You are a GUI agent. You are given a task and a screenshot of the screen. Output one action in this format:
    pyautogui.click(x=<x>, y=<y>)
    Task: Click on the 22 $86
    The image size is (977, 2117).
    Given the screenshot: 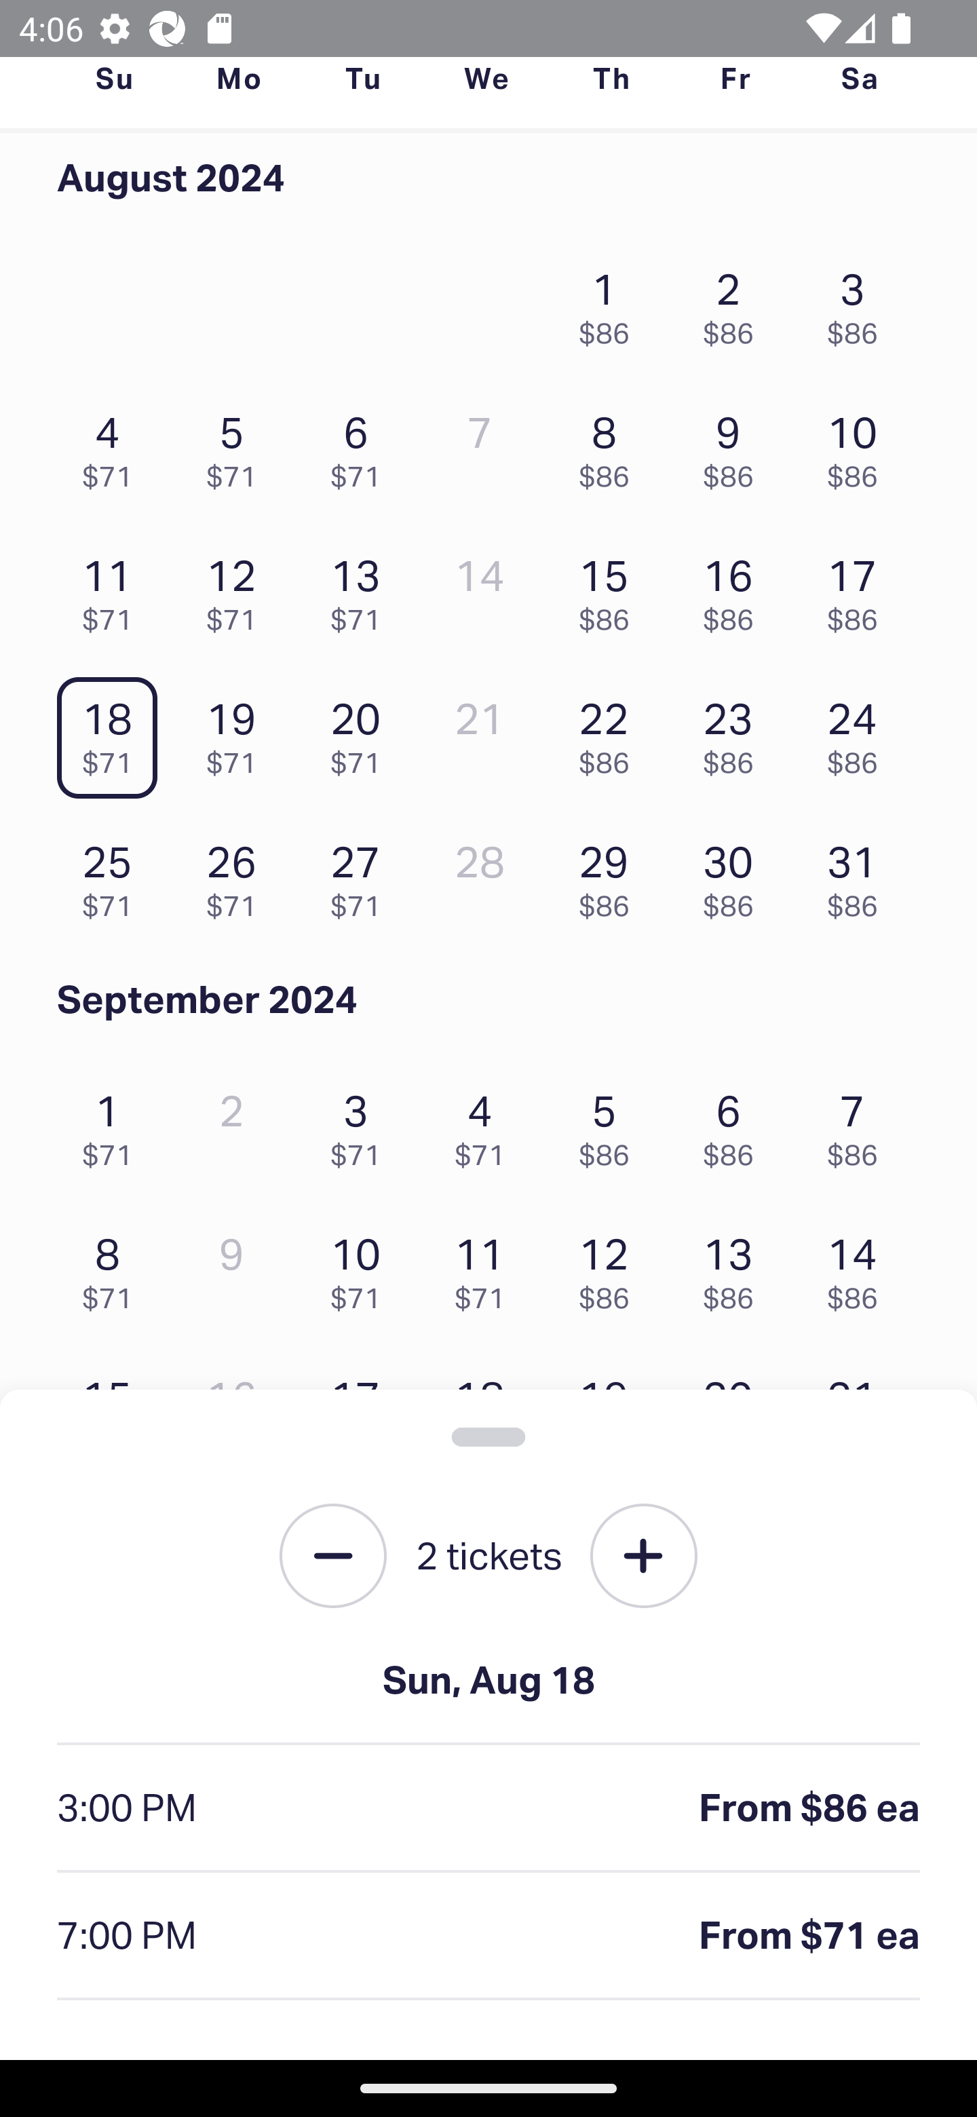 What is the action you would take?
    pyautogui.click(x=611, y=731)
    